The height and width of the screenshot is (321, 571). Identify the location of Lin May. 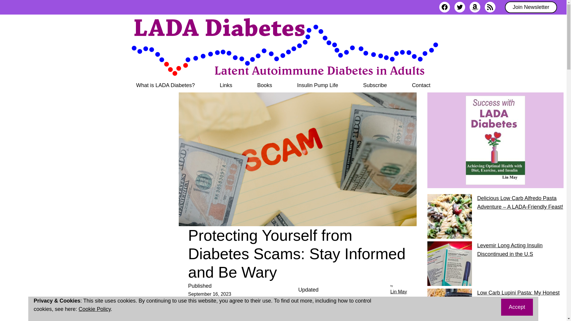
(398, 292).